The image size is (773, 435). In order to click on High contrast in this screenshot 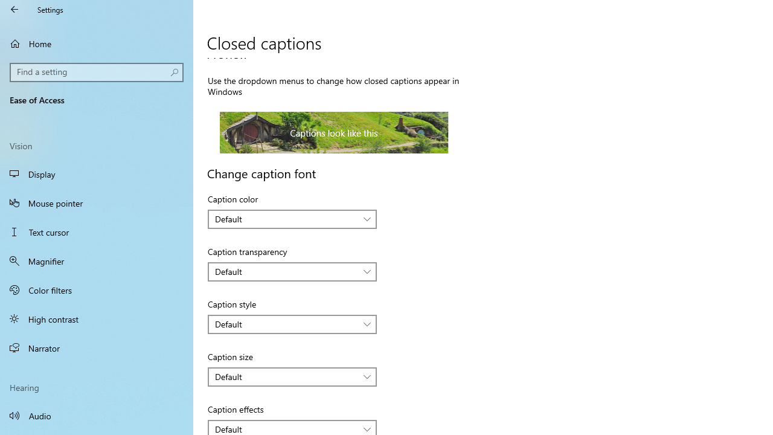, I will do `click(97, 319)`.